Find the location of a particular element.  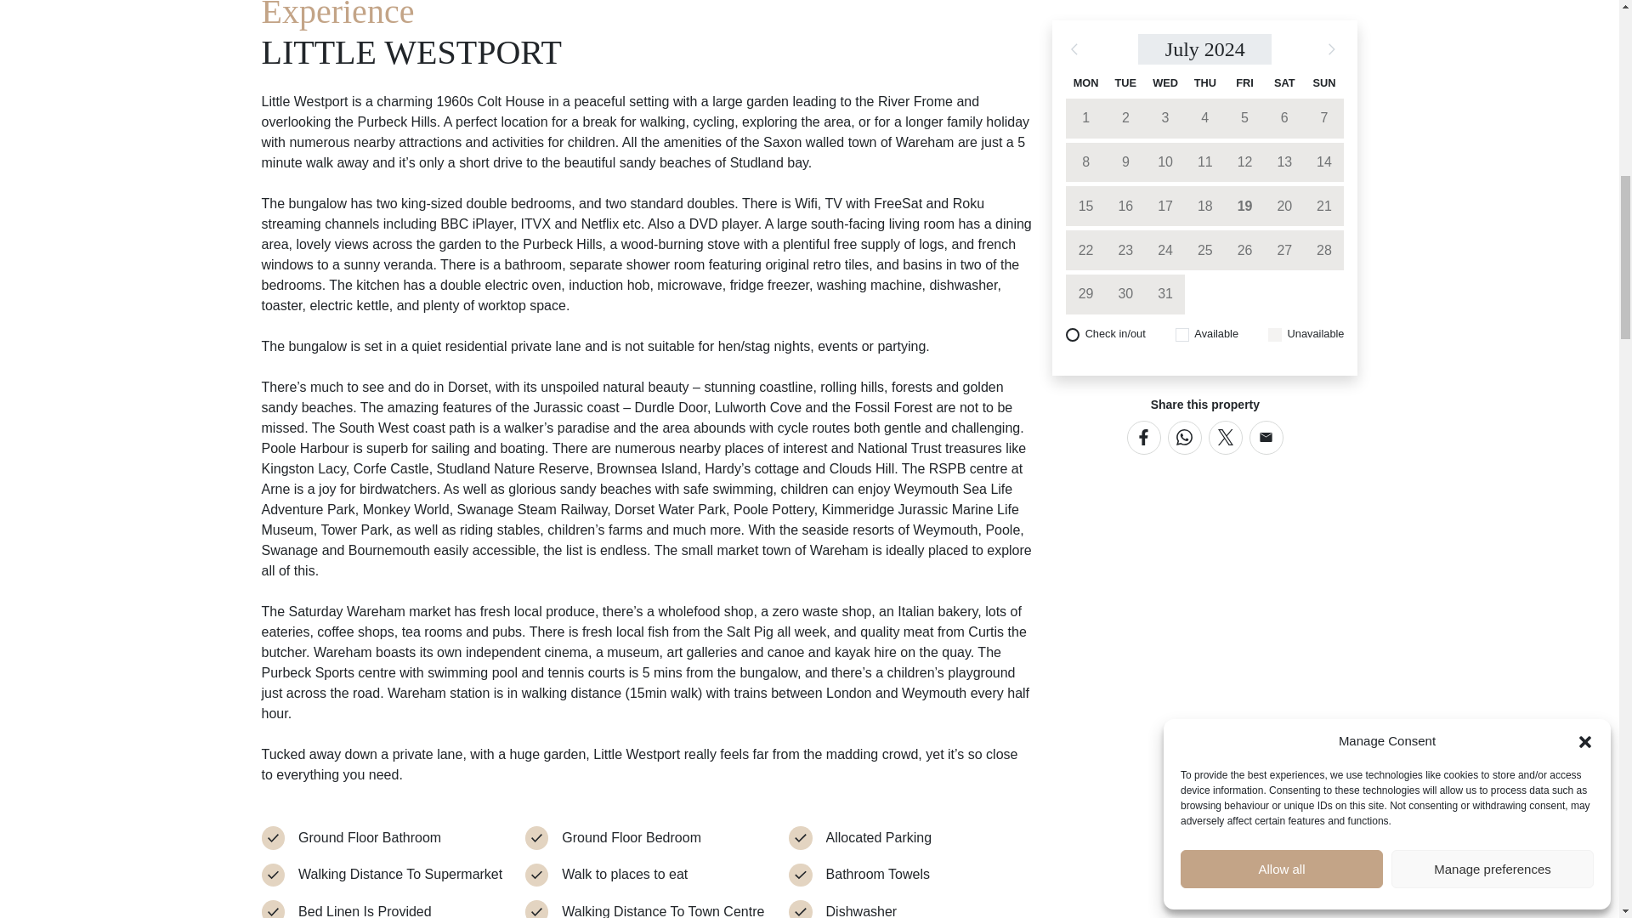

Allocated Parking is located at coordinates (879, 838).